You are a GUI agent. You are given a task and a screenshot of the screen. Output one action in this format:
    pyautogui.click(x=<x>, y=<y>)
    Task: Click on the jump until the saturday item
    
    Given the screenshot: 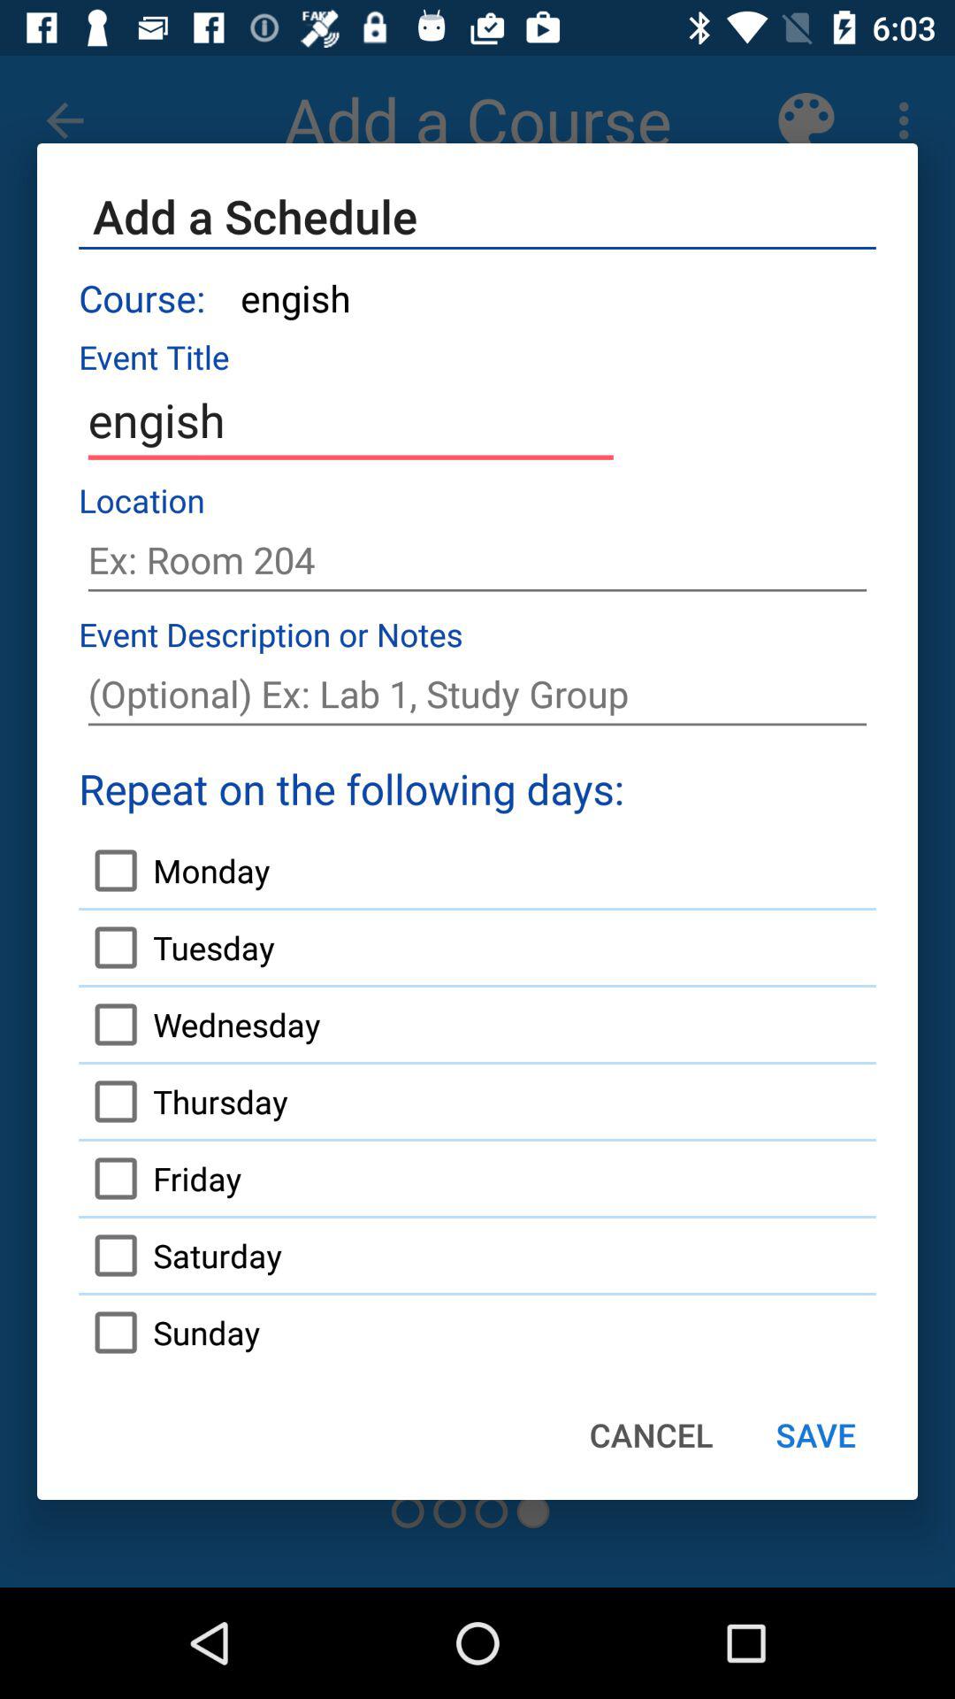 What is the action you would take?
    pyautogui.click(x=180, y=1256)
    